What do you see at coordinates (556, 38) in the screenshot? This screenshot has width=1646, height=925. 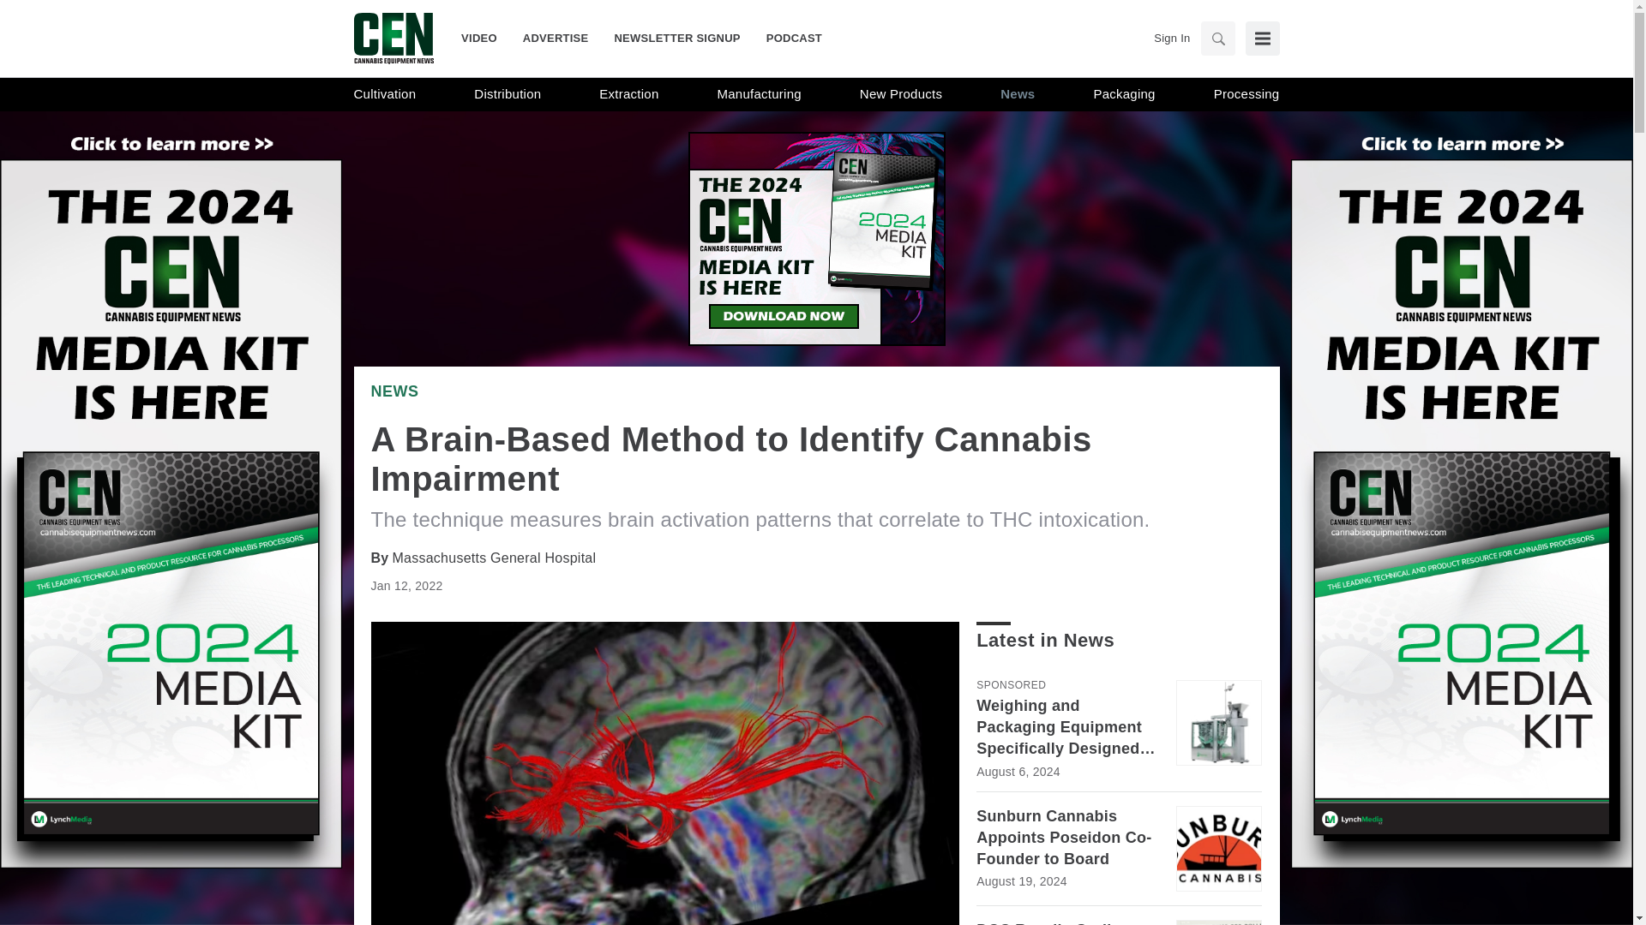 I see `ADVERTISE` at bounding box center [556, 38].